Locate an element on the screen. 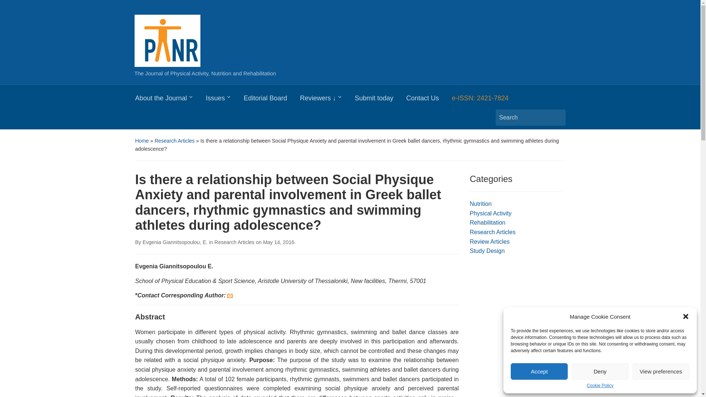 The height and width of the screenshot is (397, 706). Deny is located at coordinates (599, 371).